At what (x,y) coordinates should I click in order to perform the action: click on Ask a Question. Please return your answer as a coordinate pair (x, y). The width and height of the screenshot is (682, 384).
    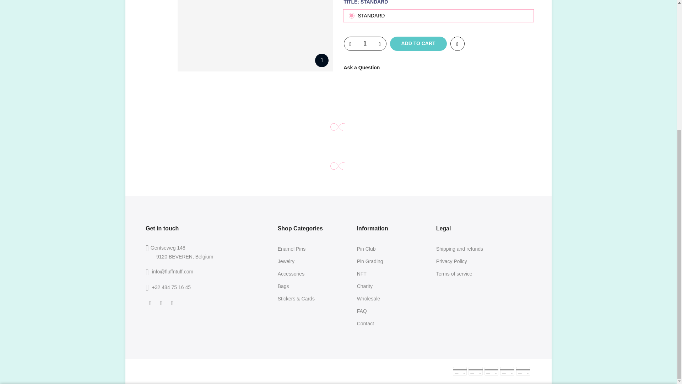
    Looking at the image, I should click on (362, 68).